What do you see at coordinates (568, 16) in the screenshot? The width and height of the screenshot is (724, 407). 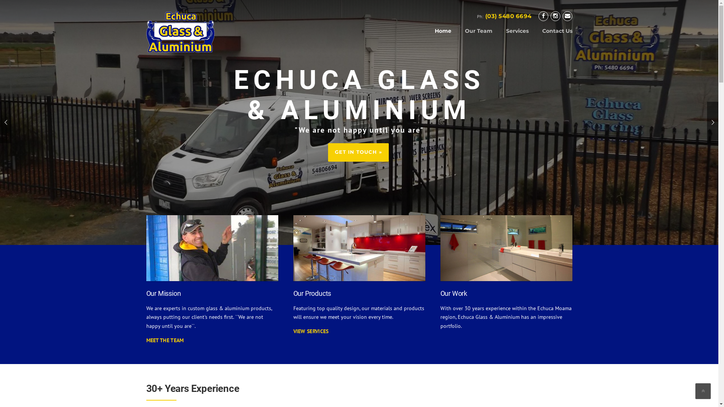 I see `Email` at bounding box center [568, 16].